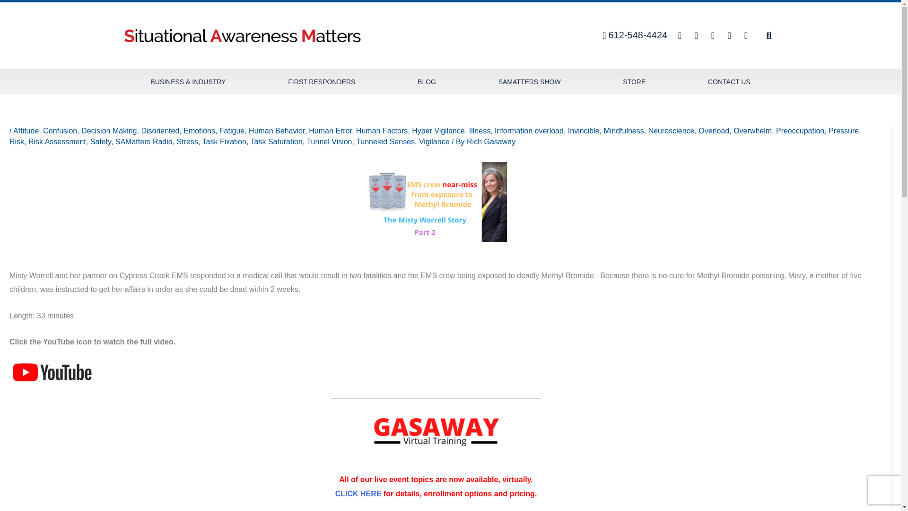 This screenshot has width=908, height=511. What do you see at coordinates (330, 131) in the screenshot?
I see `Human Error` at bounding box center [330, 131].